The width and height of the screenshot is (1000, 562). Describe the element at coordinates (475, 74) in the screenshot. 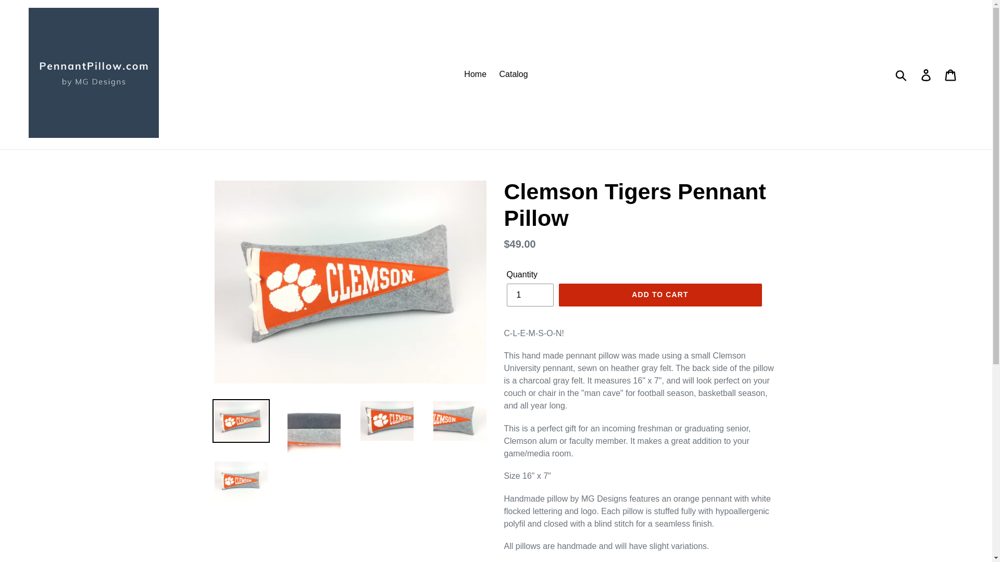

I see `Home` at that location.